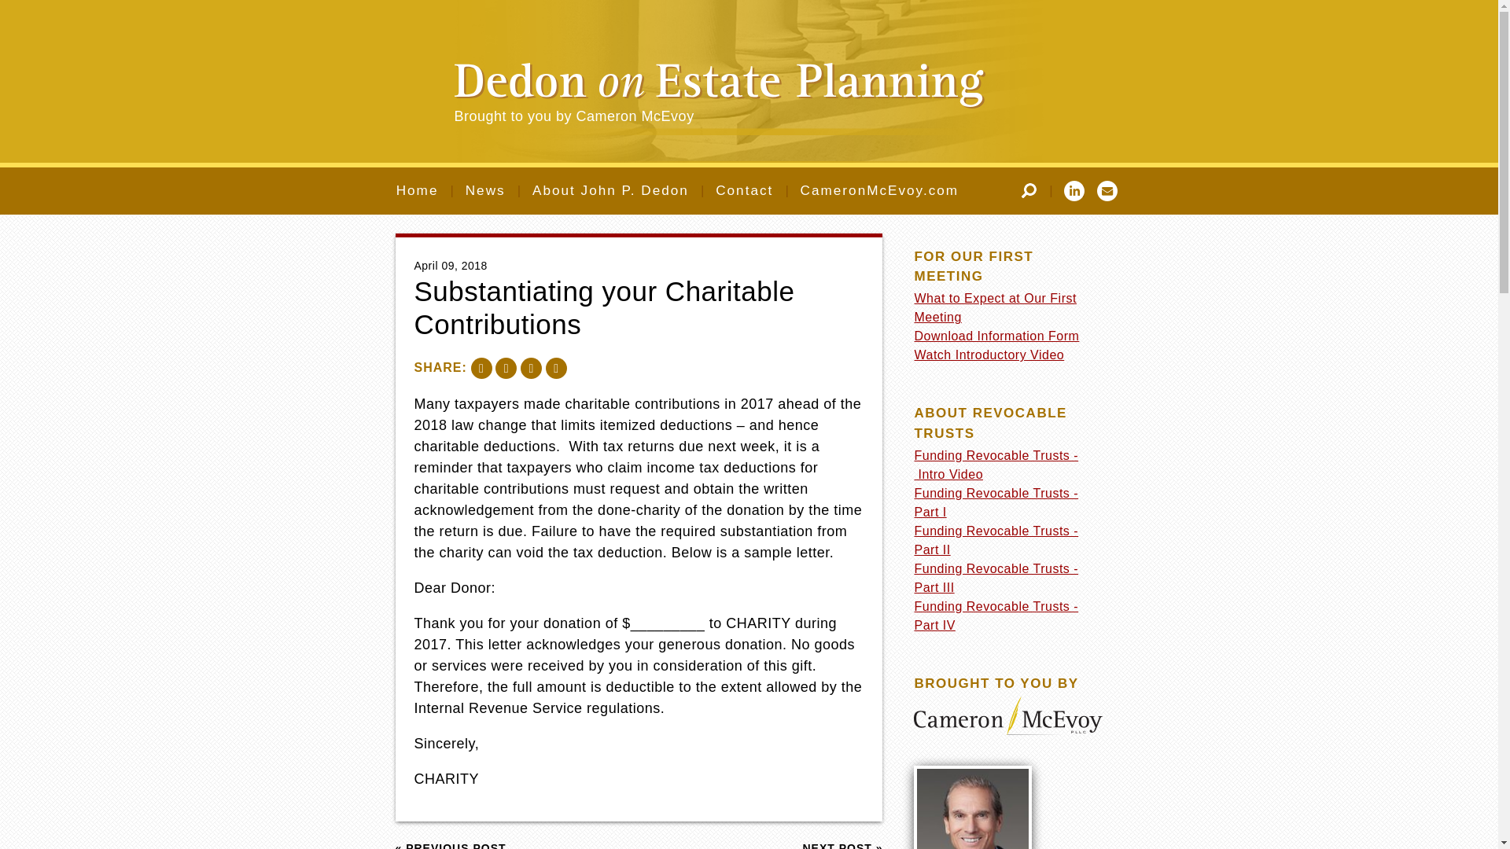  What do you see at coordinates (532, 368) in the screenshot?
I see `Email Share` at bounding box center [532, 368].